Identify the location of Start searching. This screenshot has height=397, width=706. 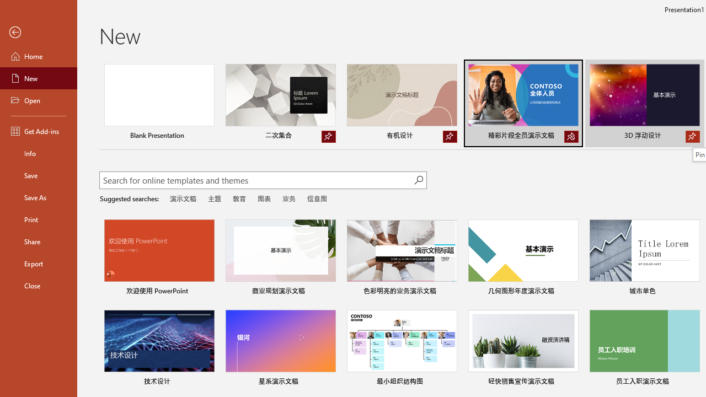
(418, 180).